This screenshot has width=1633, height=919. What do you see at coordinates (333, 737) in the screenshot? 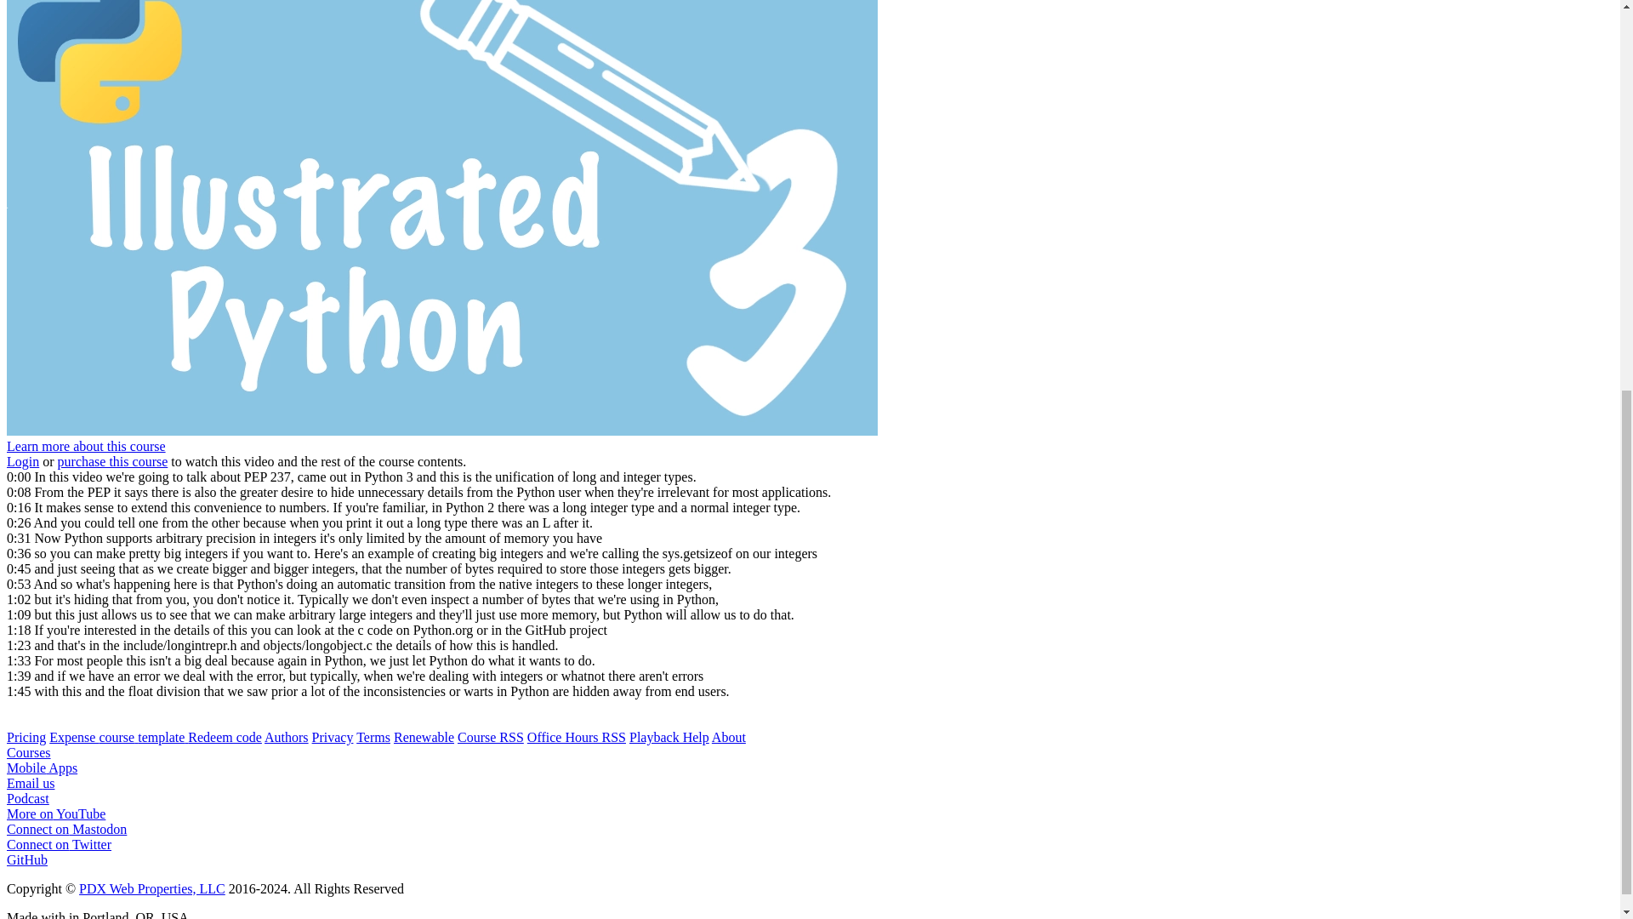
I see `Privacy` at bounding box center [333, 737].